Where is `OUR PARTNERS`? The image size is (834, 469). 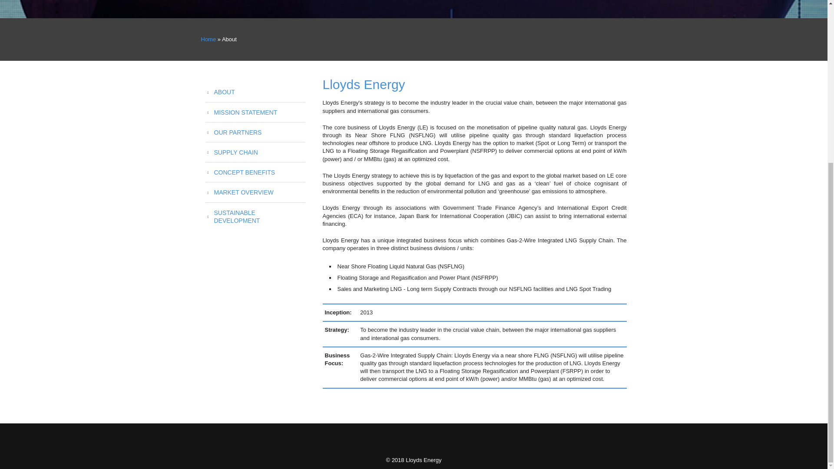 OUR PARTNERS is located at coordinates (255, 132).